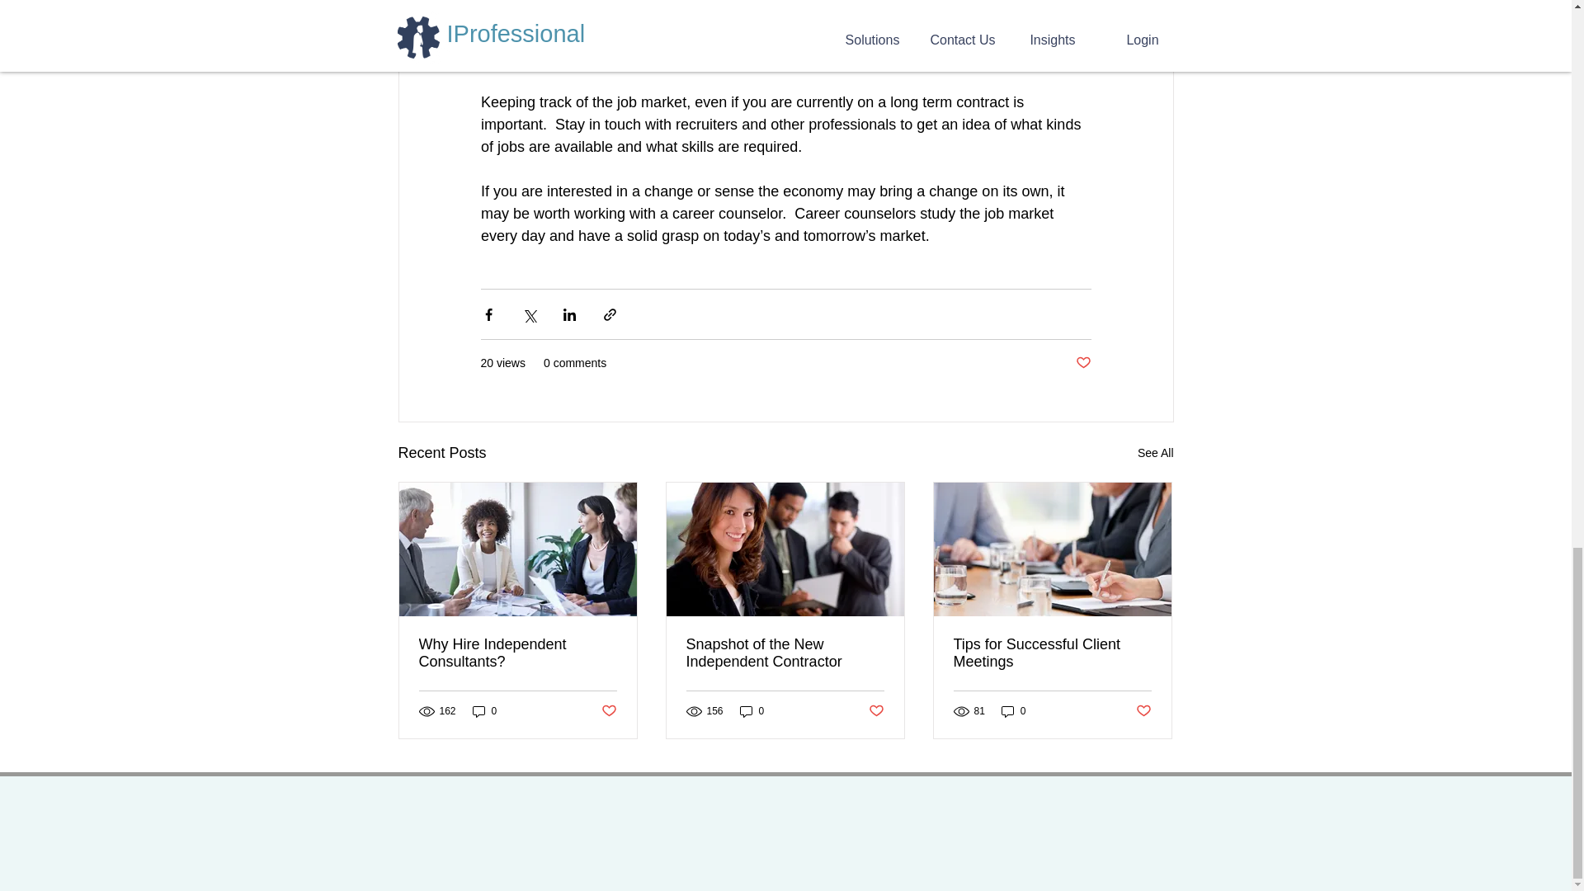 This screenshot has width=1584, height=891. I want to click on 0, so click(484, 711).